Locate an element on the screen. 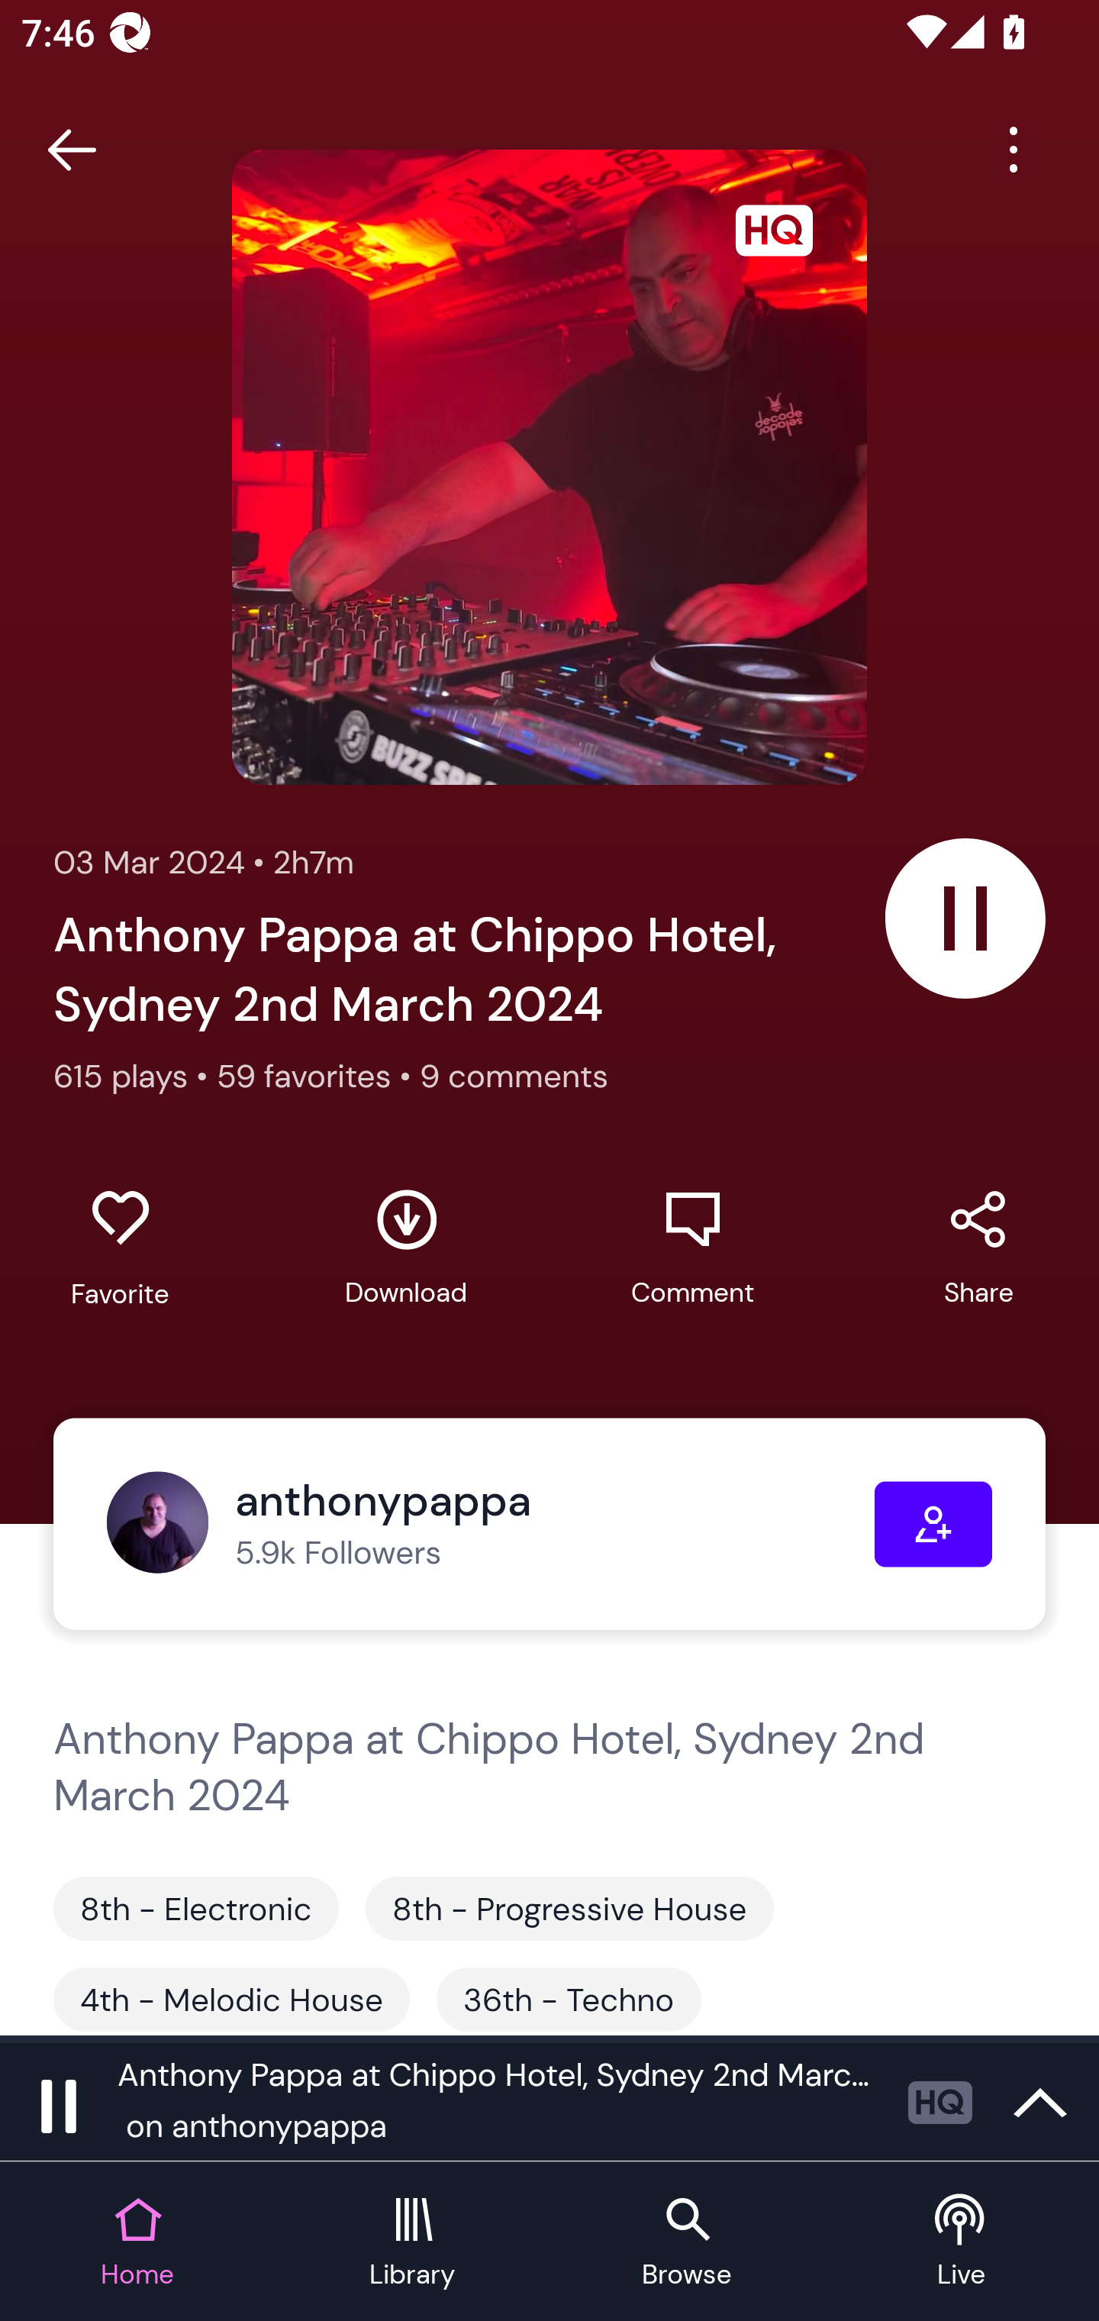 The image size is (1099, 2321). Library tab Library is located at coordinates (412, 2243).